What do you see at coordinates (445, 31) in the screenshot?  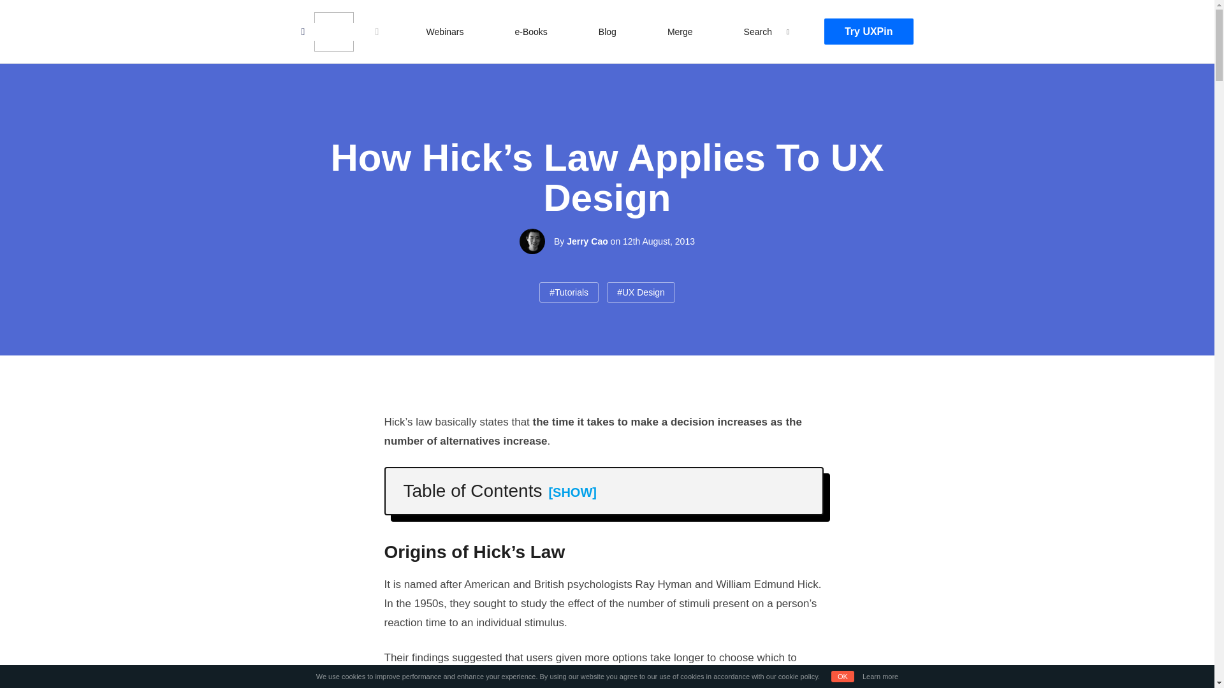 I see `Webinars` at bounding box center [445, 31].